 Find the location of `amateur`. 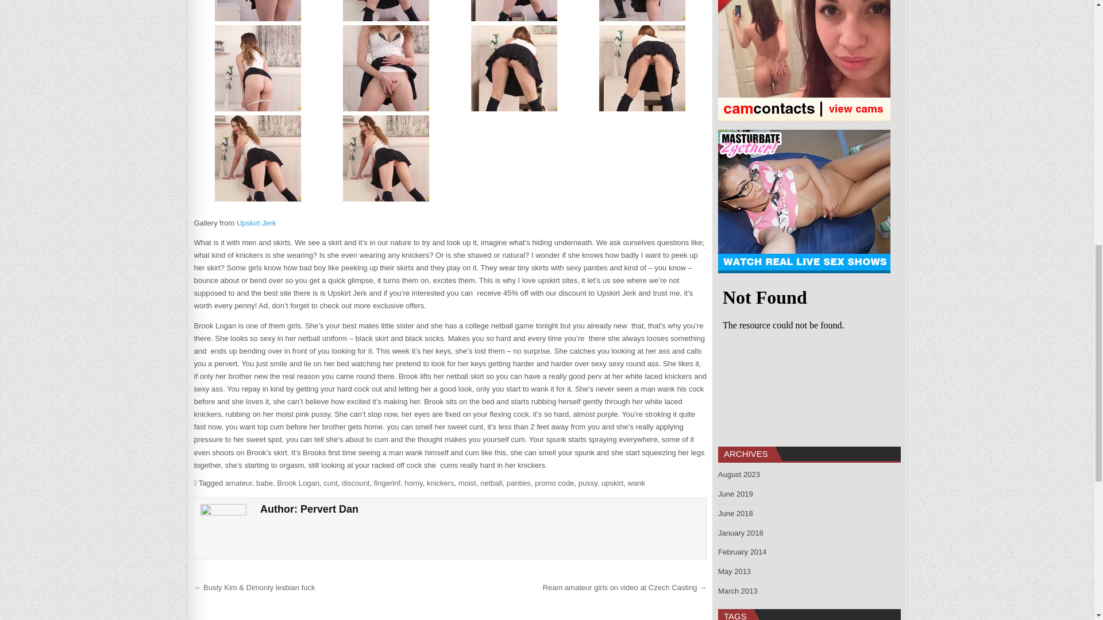

amateur is located at coordinates (238, 482).